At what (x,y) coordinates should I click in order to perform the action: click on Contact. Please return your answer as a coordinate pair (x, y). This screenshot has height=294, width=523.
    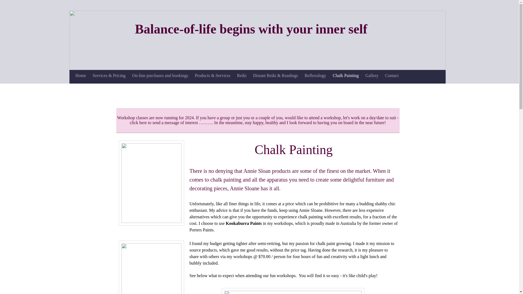
    Looking at the image, I should click on (392, 76).